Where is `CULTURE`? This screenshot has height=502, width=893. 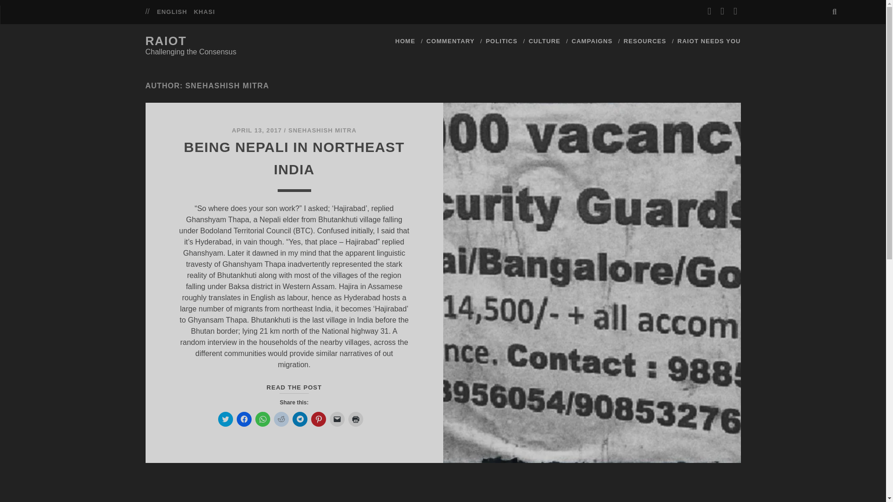
CULTURE is located at coordinates (544, 41).